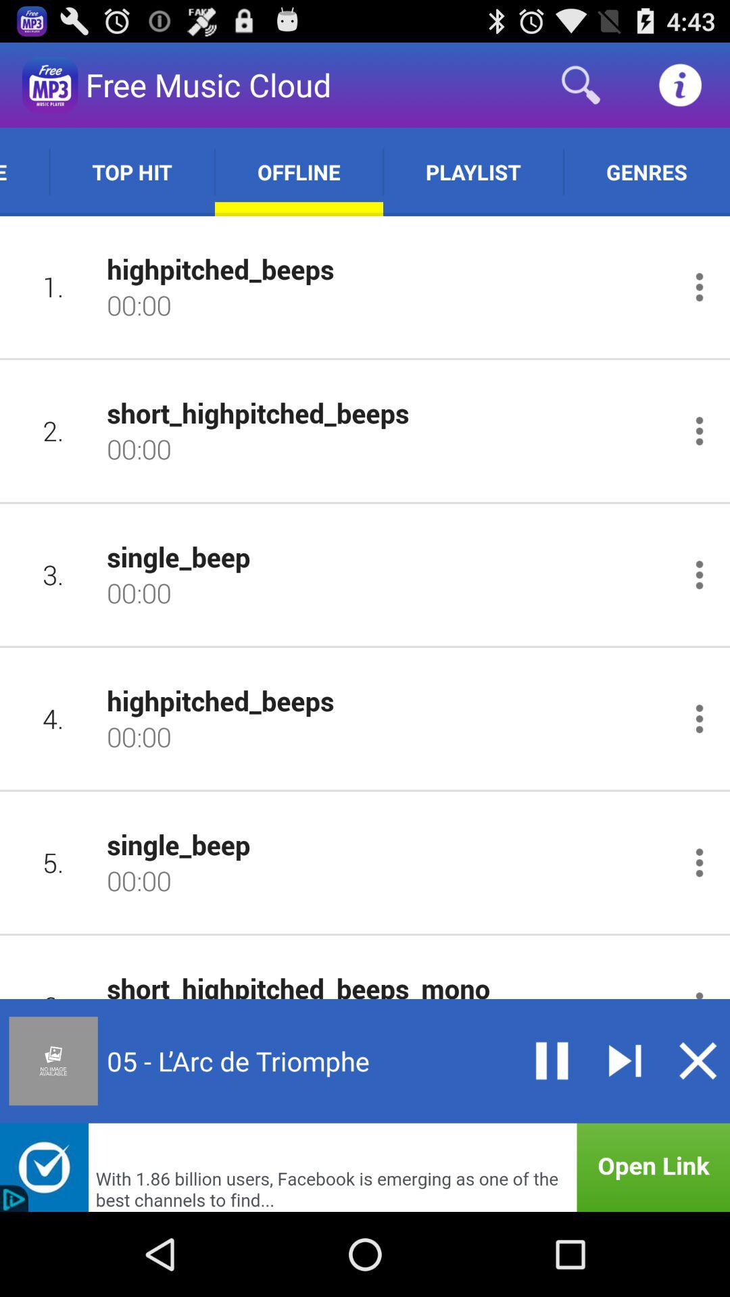 This screenshot has width=730, height=1297. What do you see at coordinates (646, 172) in the screenshot?
I see `launch app next to the playlist item` at bounding box center [646, 172].